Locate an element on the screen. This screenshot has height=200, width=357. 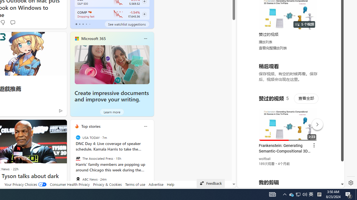
Privacy & Cookies is located at coordinates (107, 184).